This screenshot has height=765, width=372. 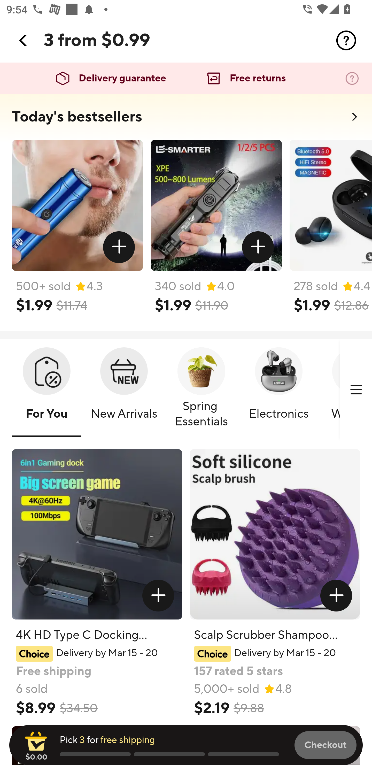 I want to click on , so click(x=258, y=247).